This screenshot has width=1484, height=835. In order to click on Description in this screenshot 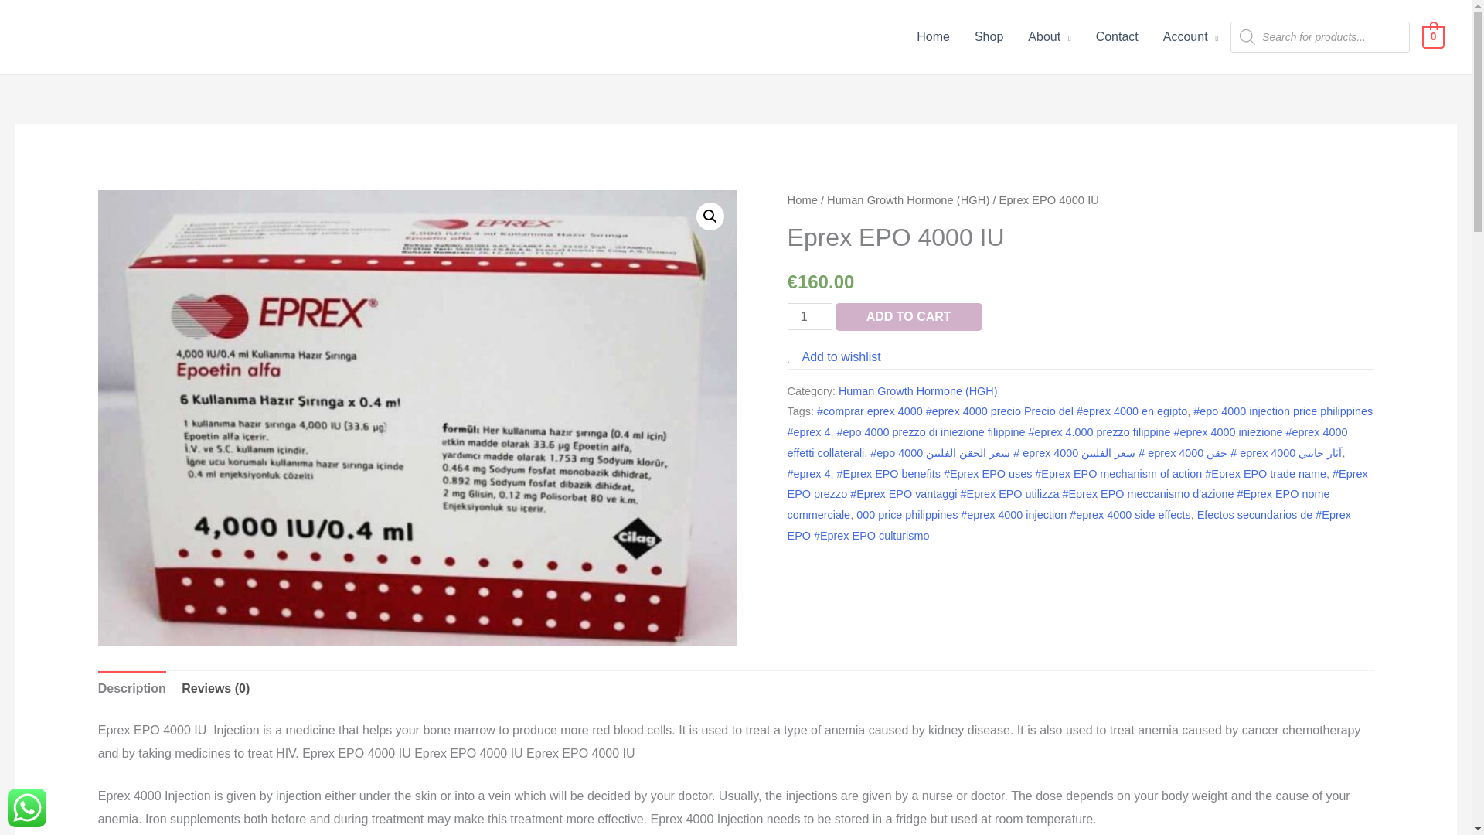, I will do `click(131, 688)`.